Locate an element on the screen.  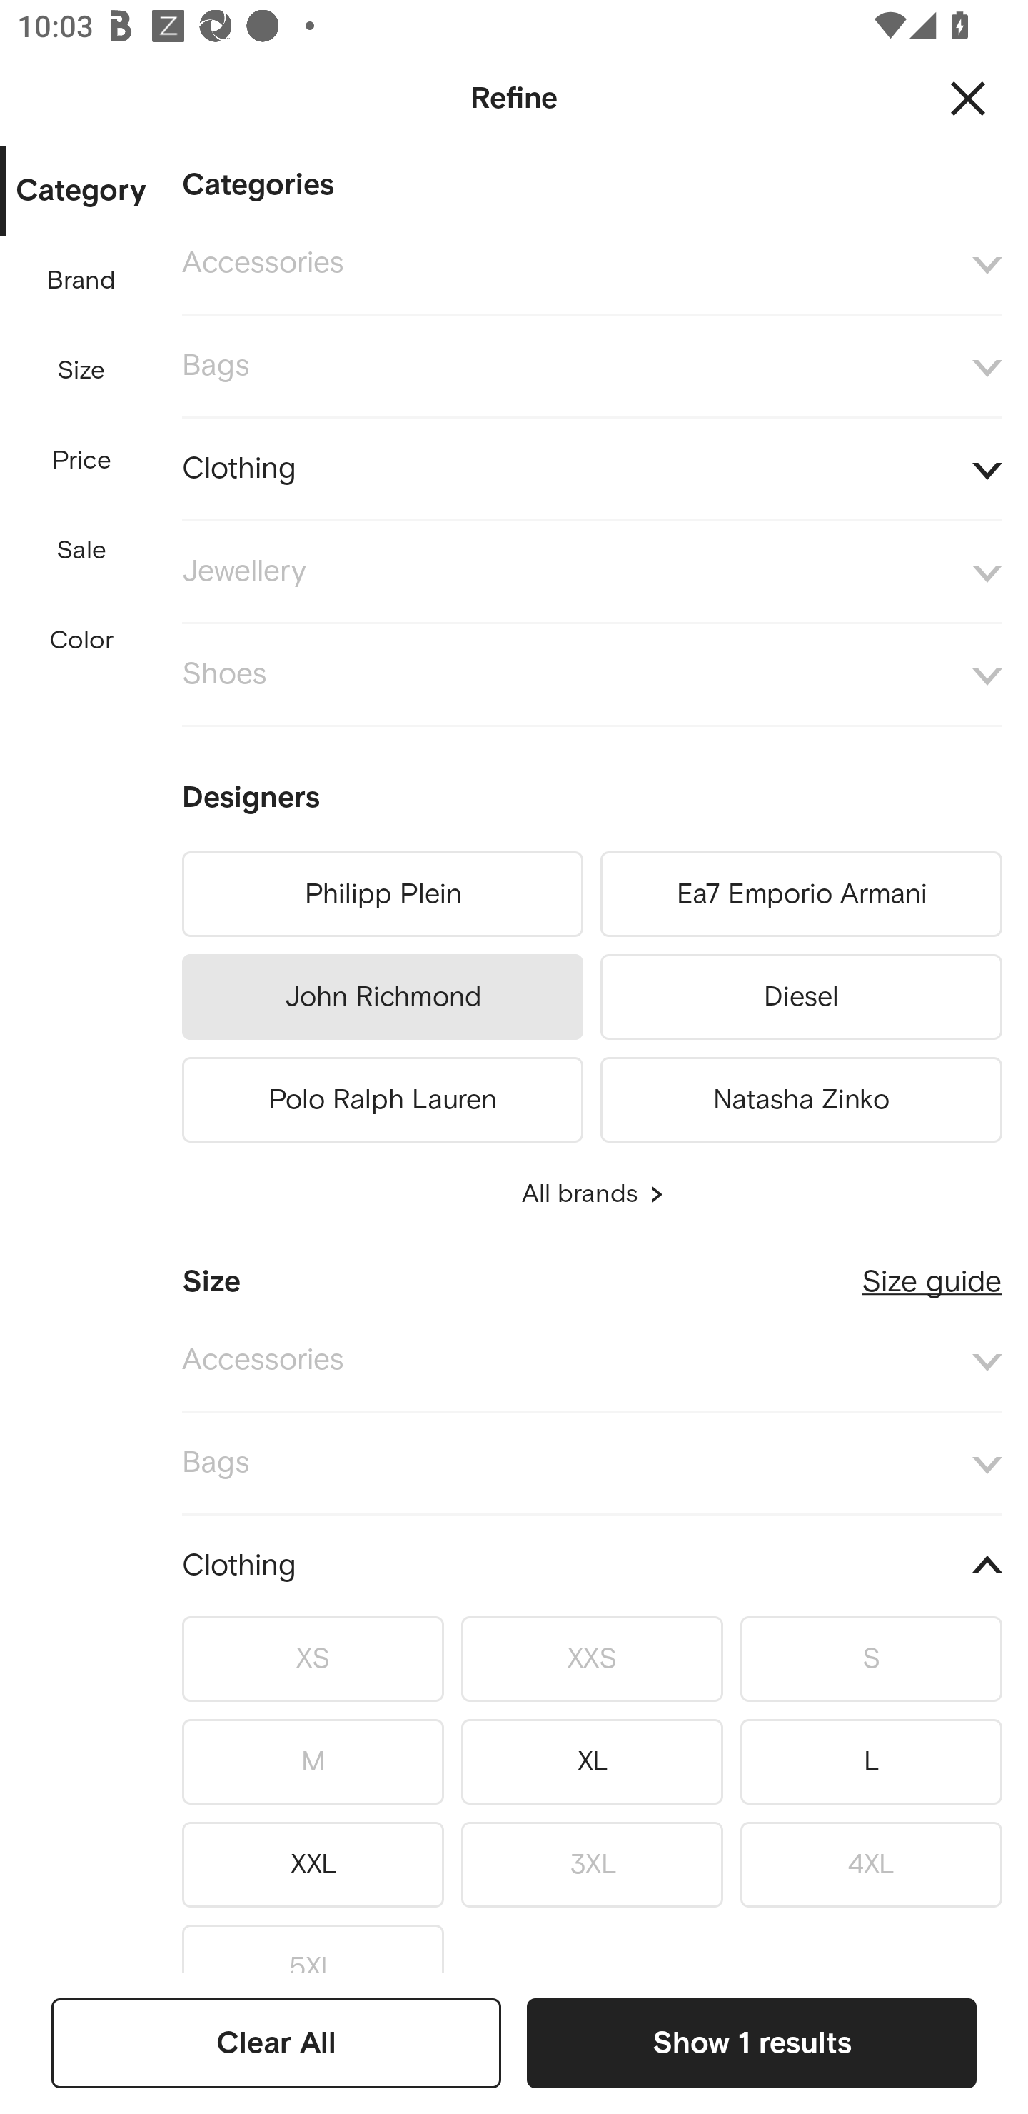
Brand is located at coordinates (82, 281).